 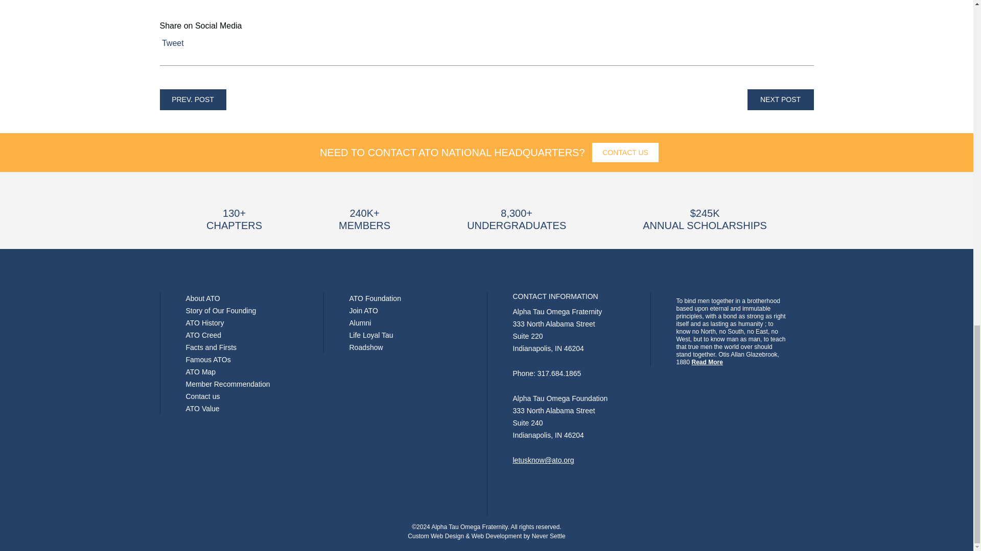 What do you see at coordinates (201, 371) in the screenshot?
I see `ATO Map` at bounding box center [201, 371].